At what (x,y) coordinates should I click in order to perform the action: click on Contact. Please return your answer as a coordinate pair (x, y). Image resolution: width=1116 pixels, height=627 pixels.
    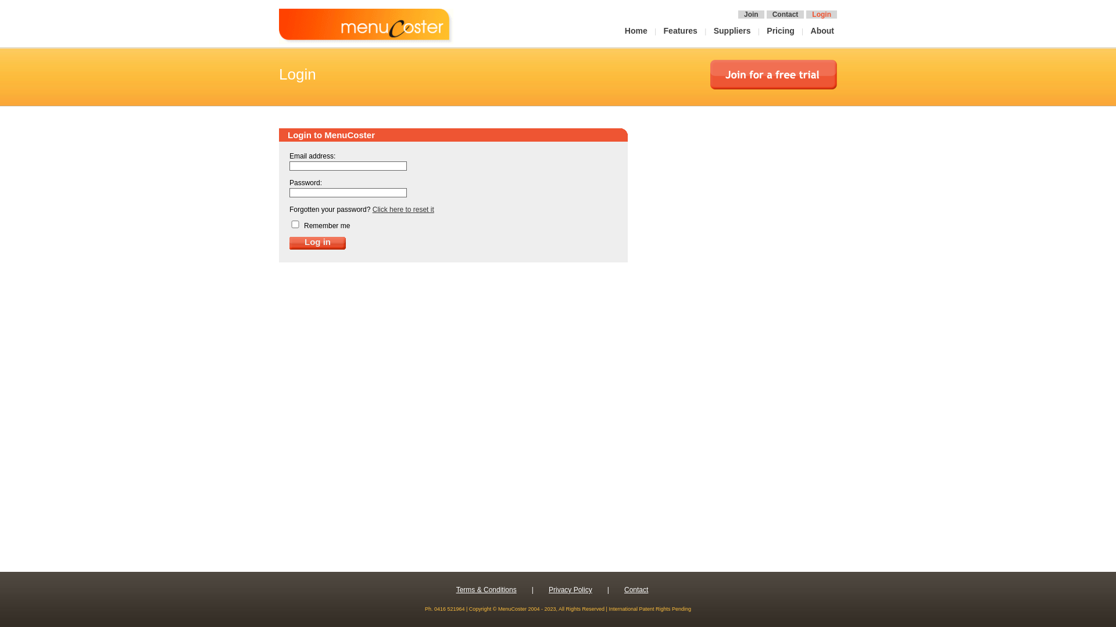
    Looking at the image, I should click on (636, 590).